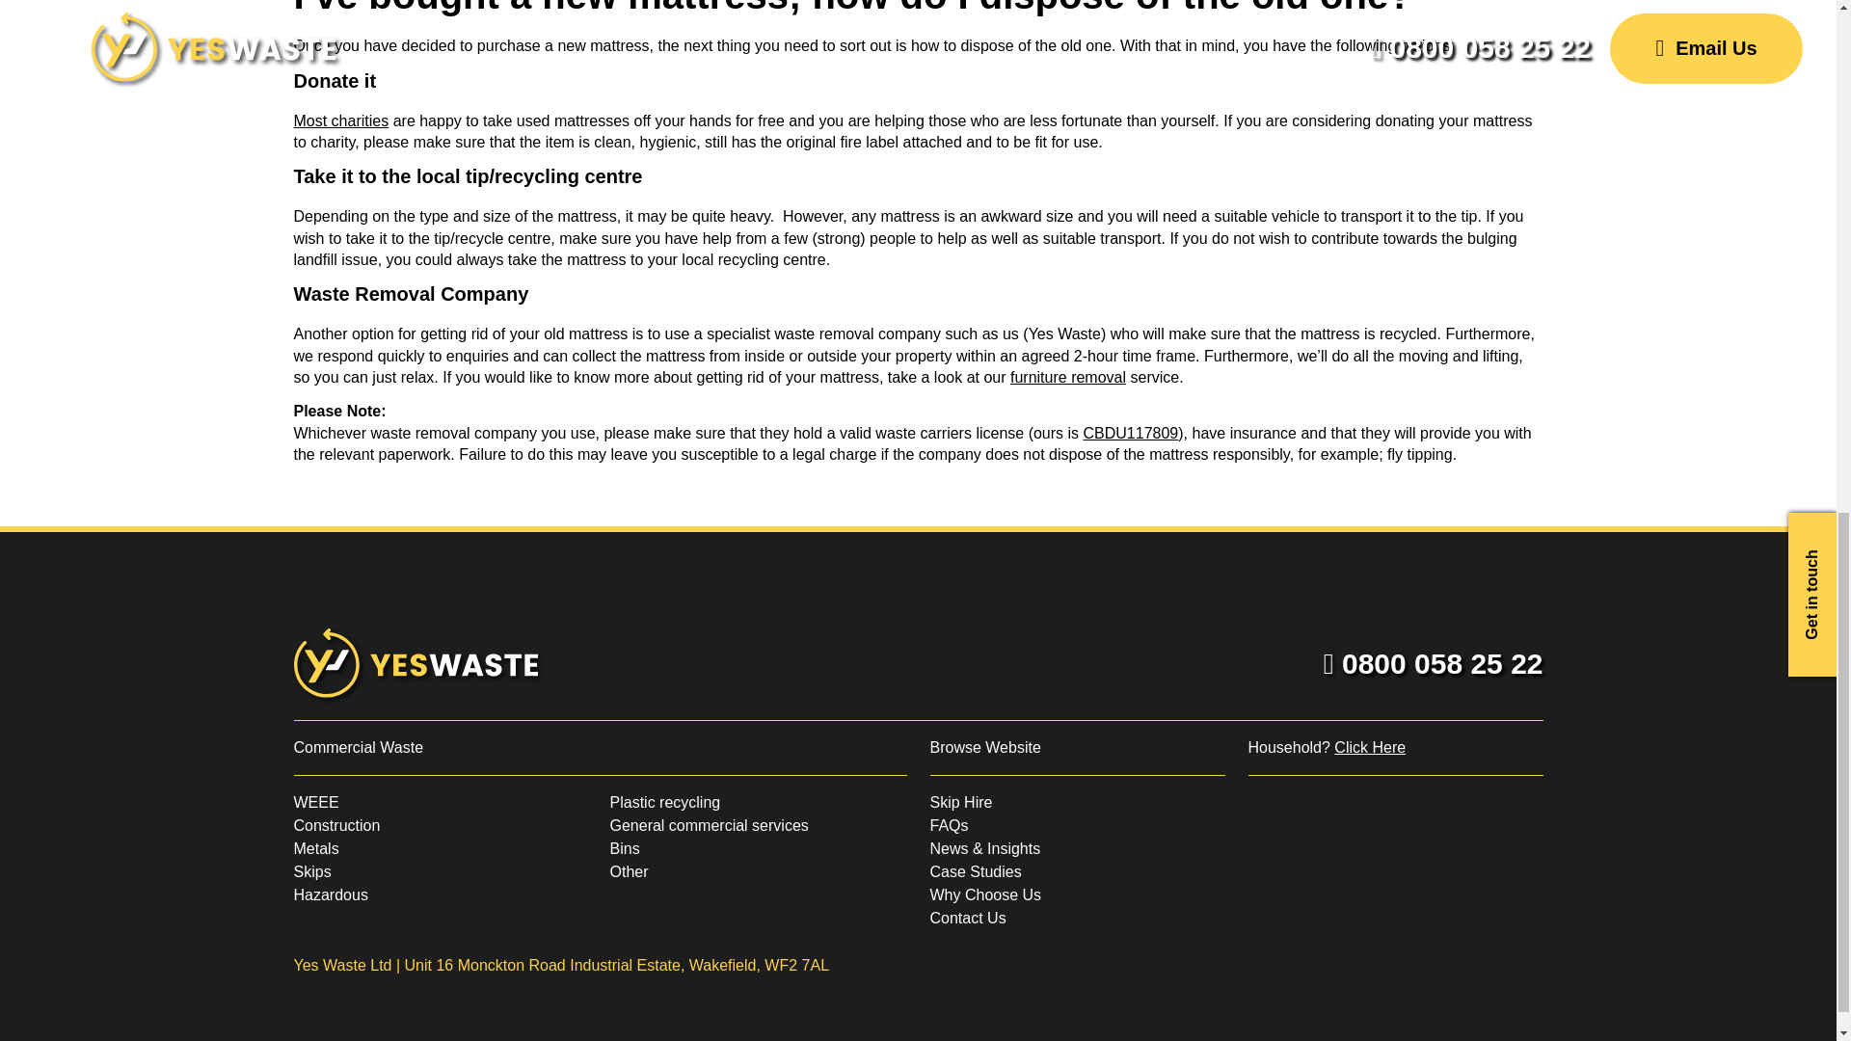  Describe the element at coordinates (708, 825) in the screenshot. I see `General commercial services` at that location.